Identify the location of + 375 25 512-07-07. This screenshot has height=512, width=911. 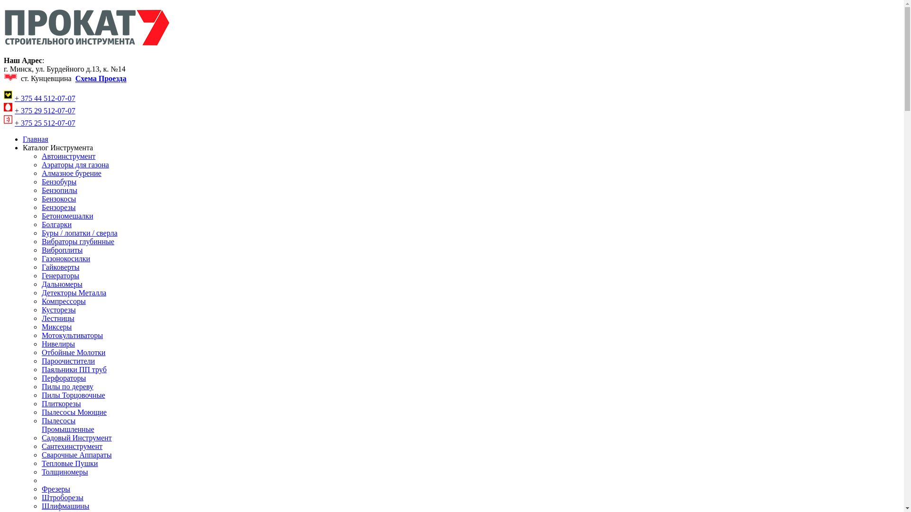
(45, 123).